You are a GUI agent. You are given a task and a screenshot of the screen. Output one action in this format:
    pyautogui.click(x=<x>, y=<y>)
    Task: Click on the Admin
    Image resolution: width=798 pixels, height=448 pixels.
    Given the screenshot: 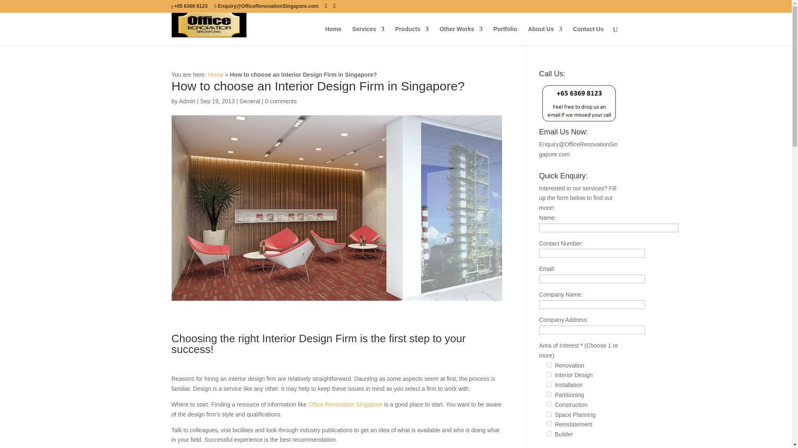 What is the action you would take?
    pyautogui.click(x=187, y=101)
    